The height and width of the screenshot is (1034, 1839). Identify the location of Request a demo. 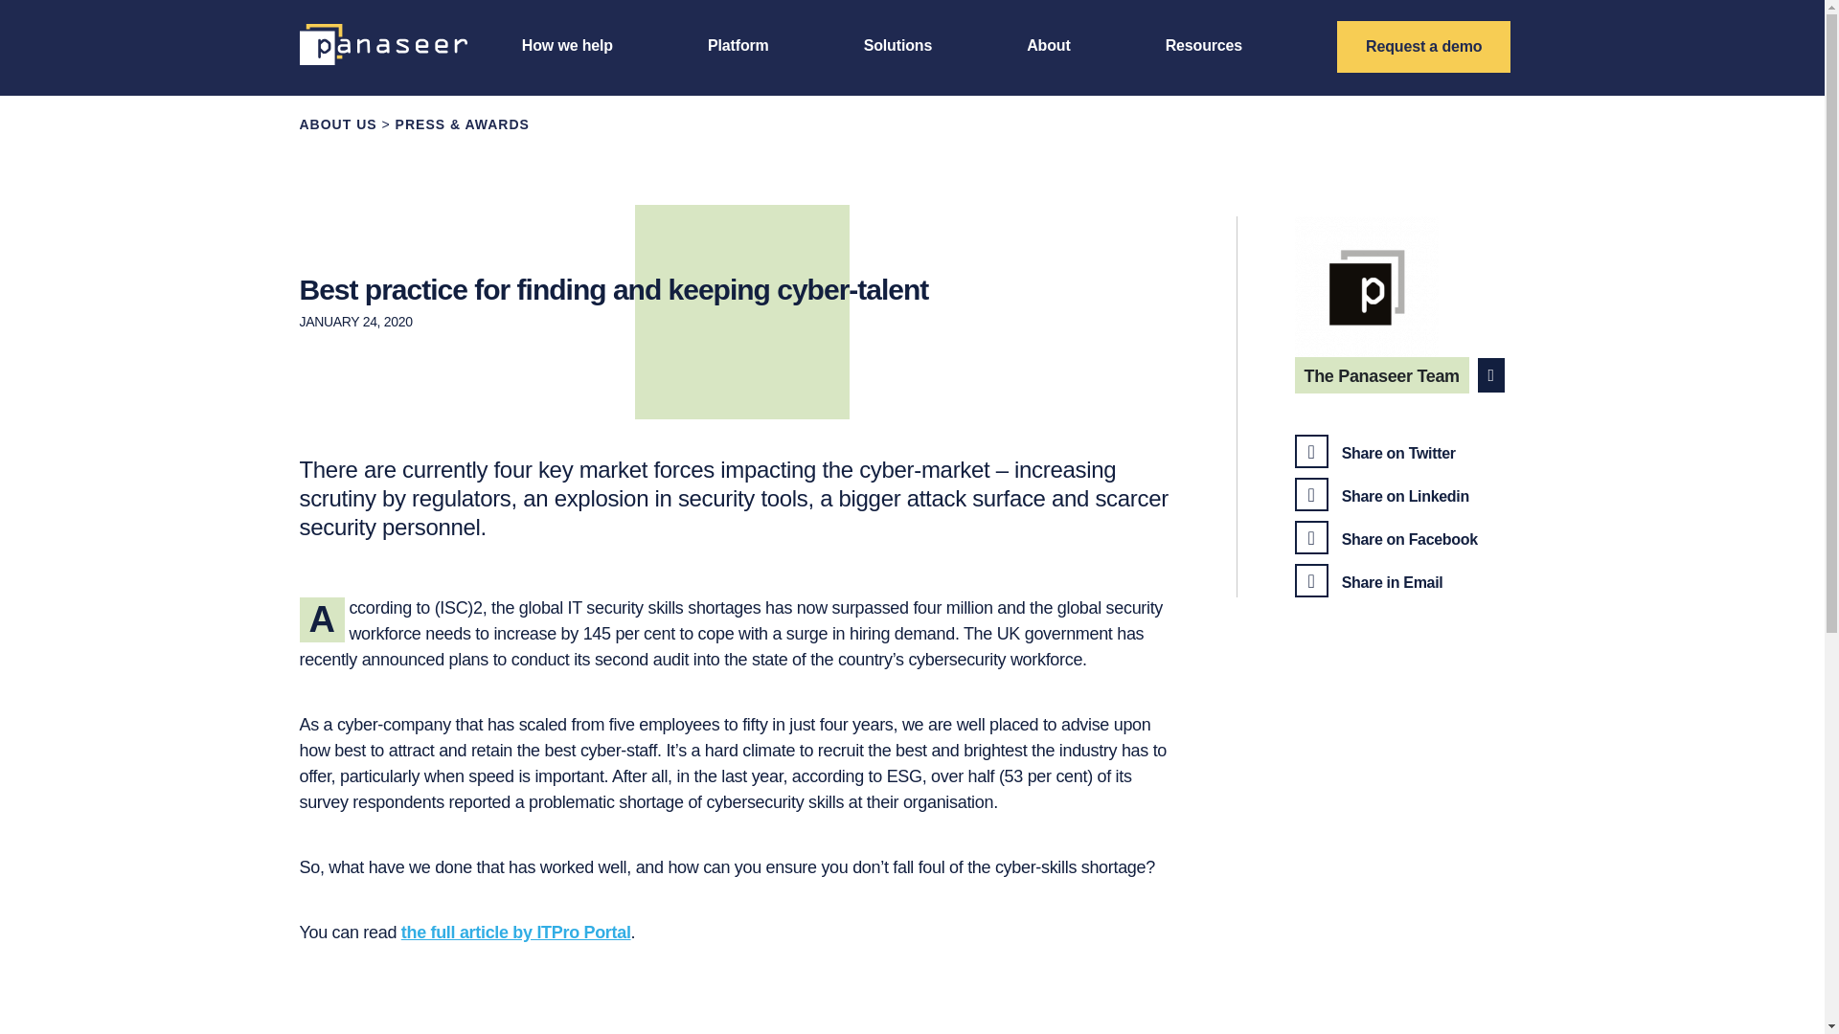
(1423, 46).